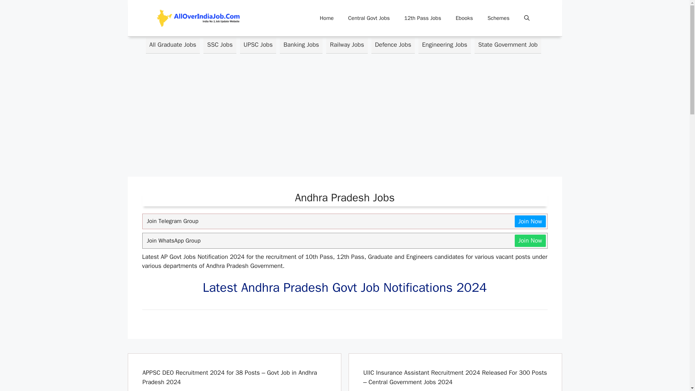  I want to click on UPSC Jobs, so click(258, 45).